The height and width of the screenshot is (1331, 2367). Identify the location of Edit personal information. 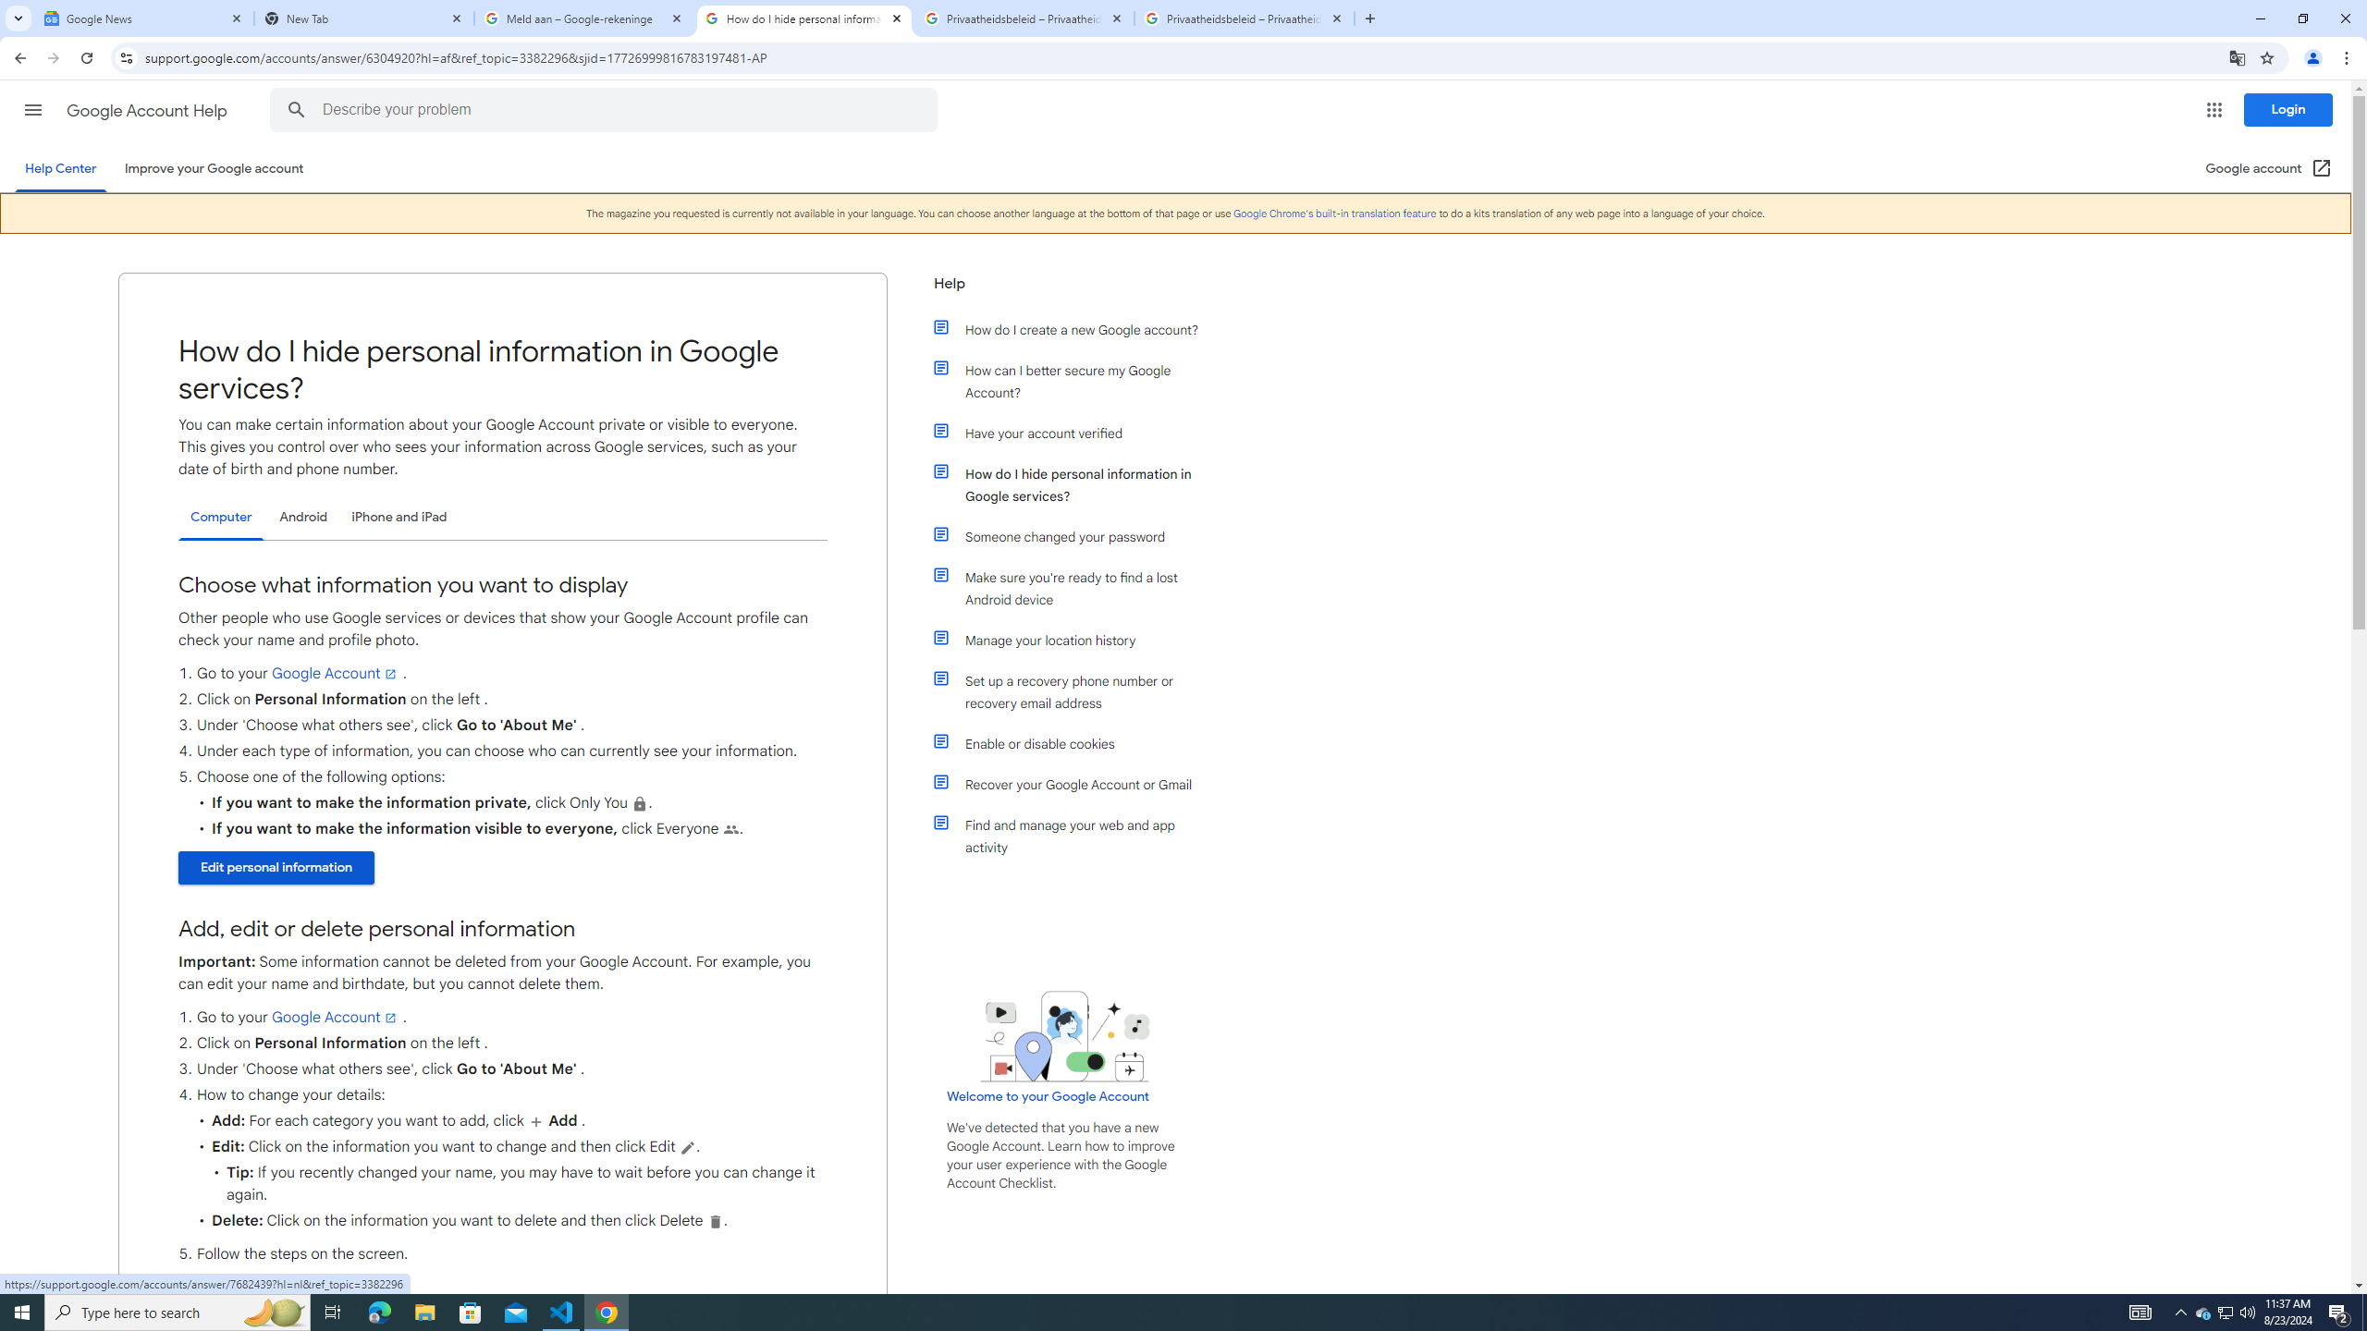
(276, 1292).